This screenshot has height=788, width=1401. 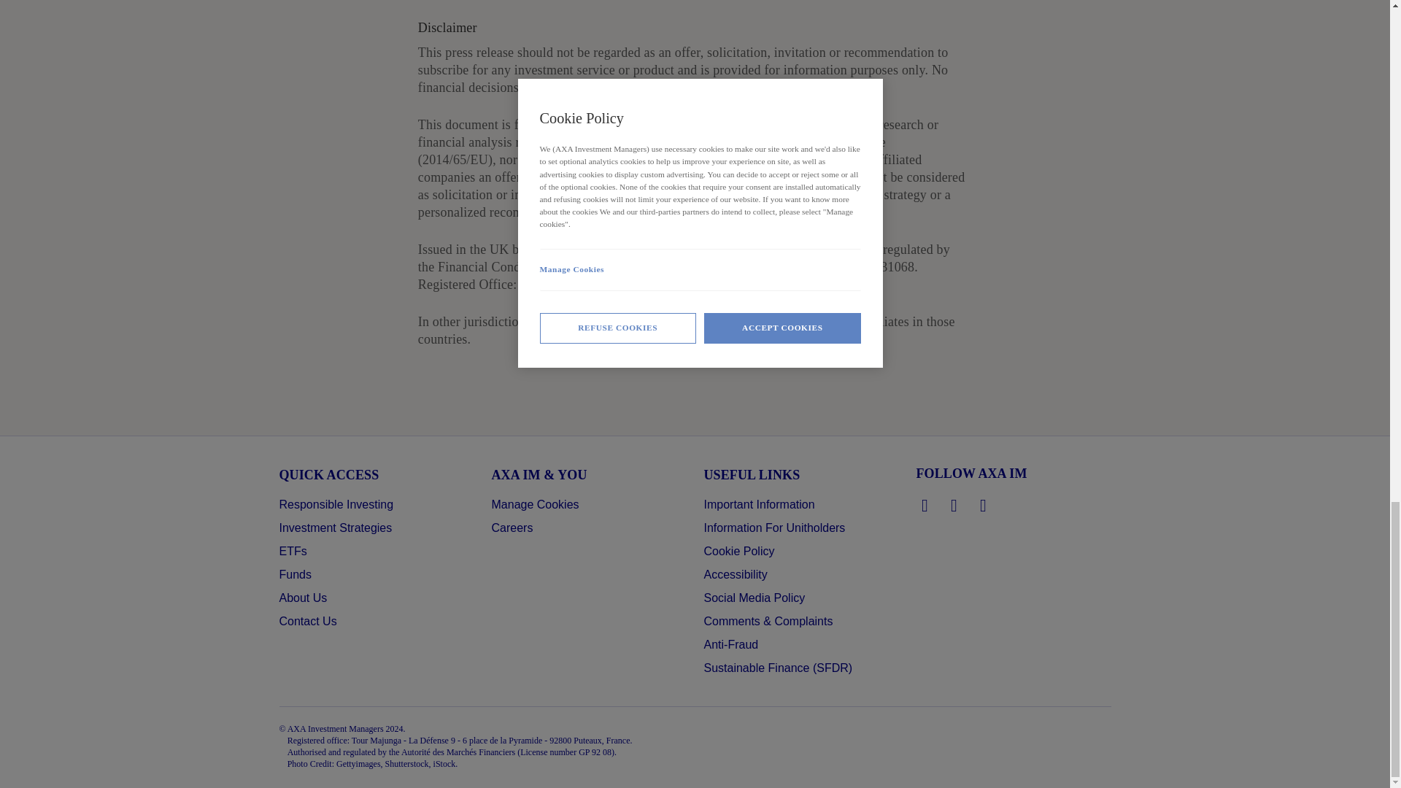 What do you see at coordinates (925, 506) in the screenshot?
I see `Follow us on LinkedIn` at bounding box center [925, 506].